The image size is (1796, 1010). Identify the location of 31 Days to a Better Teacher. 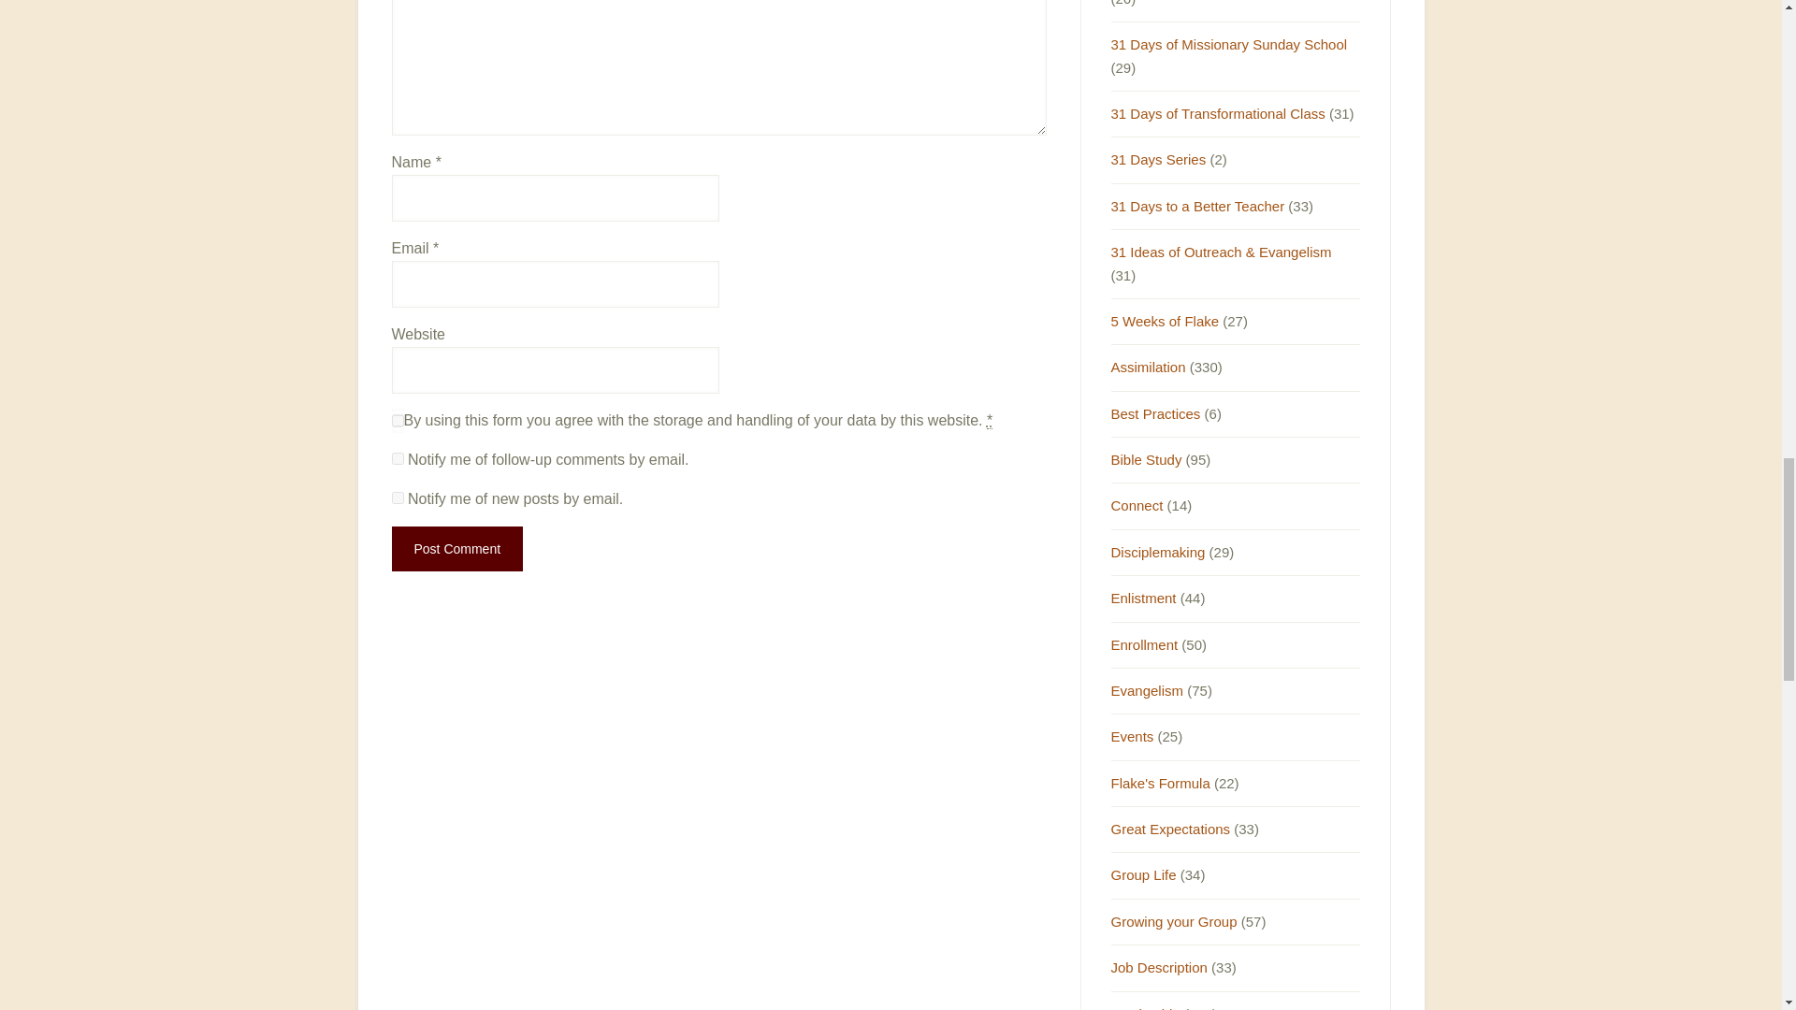
(1198, 206).